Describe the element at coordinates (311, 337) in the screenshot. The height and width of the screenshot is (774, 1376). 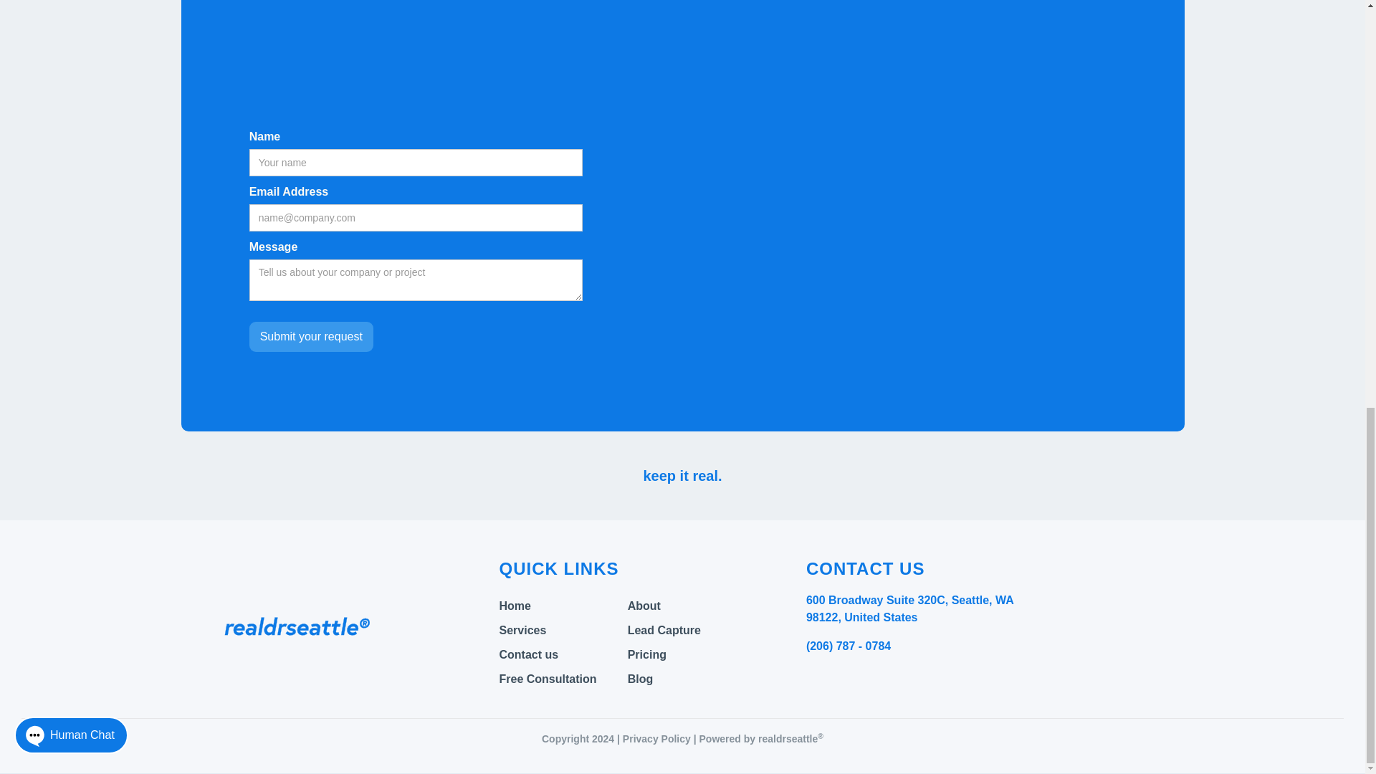
I see `Submit your request` at that location.